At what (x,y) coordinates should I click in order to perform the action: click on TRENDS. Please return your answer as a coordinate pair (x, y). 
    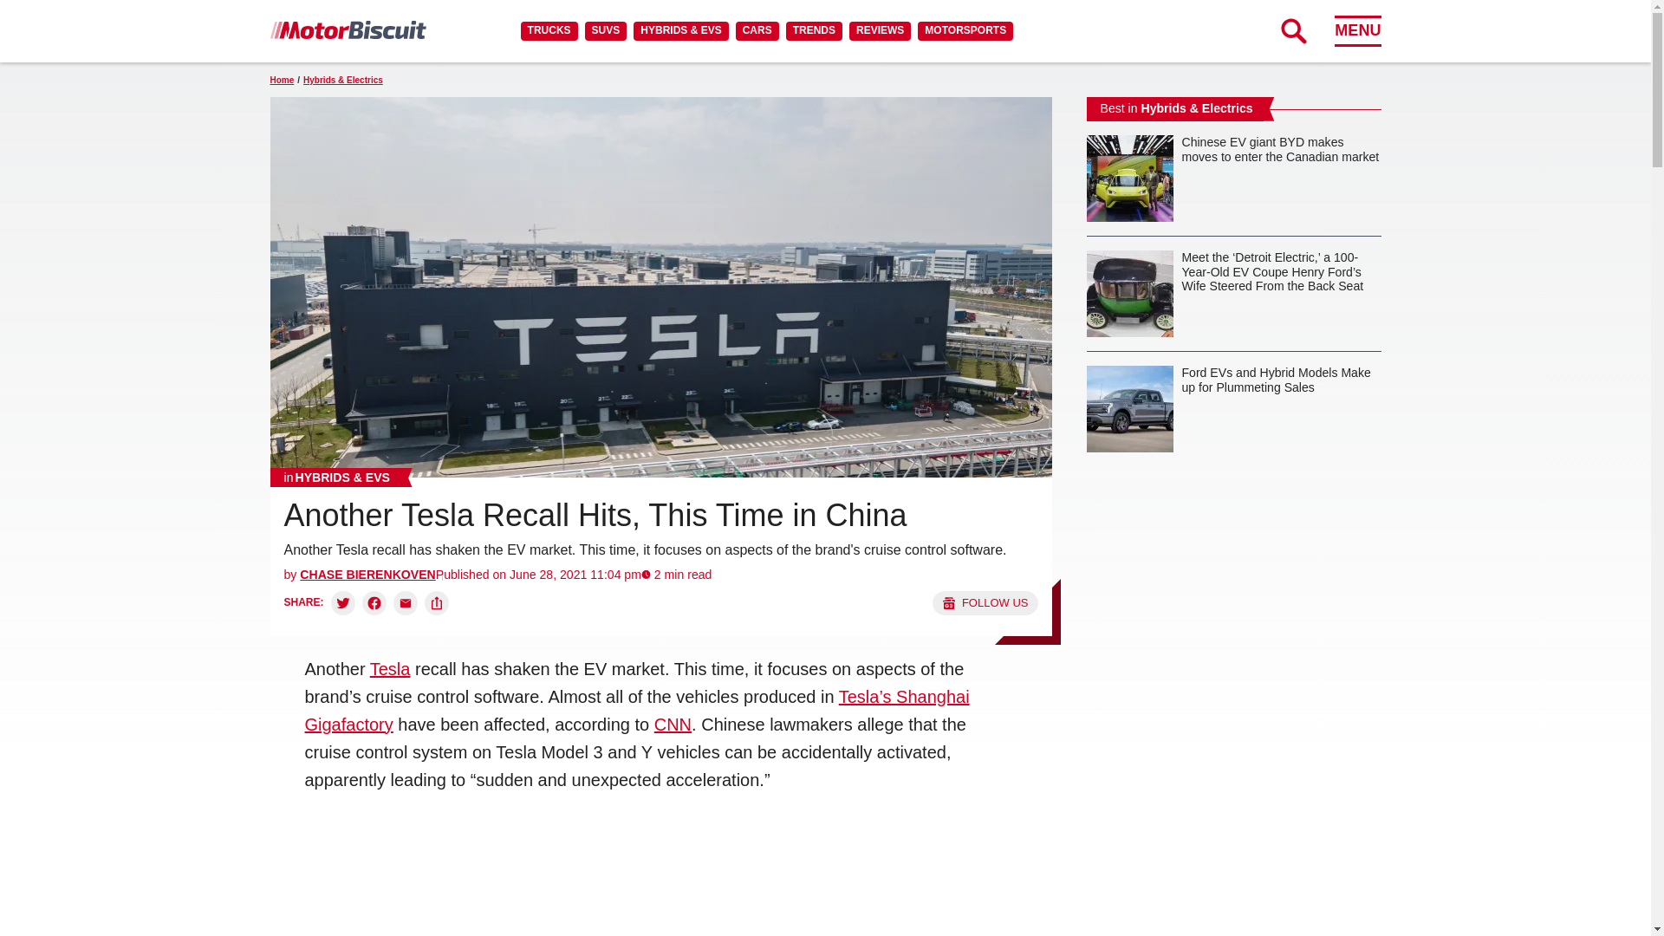
    Looking at the image, I should click on (813, 30).